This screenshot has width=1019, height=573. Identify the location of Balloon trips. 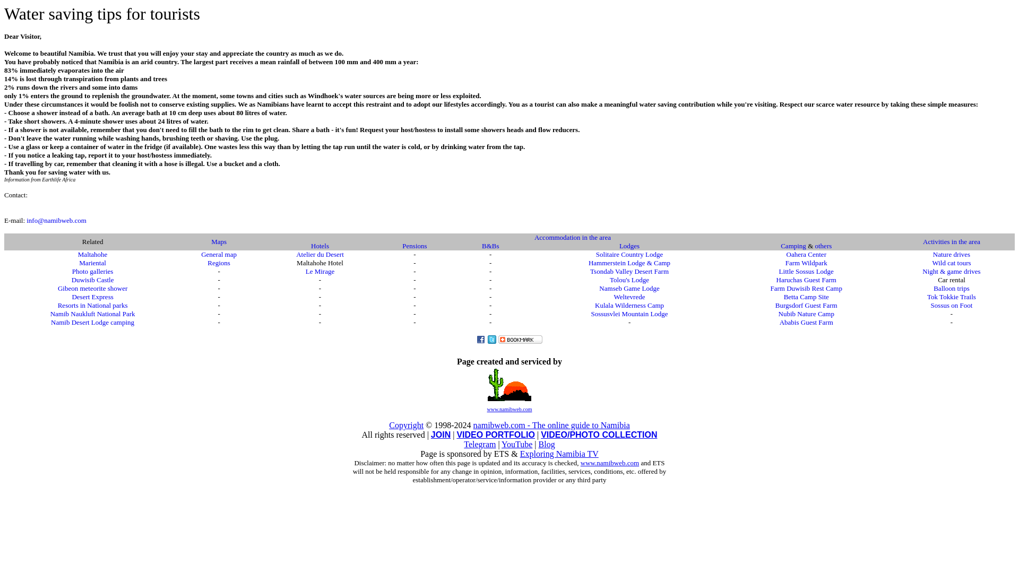
(951, 288).